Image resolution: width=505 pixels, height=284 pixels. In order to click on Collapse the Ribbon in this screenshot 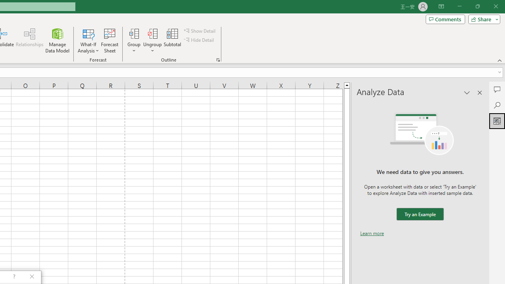, I will do `click(500, 60)`.